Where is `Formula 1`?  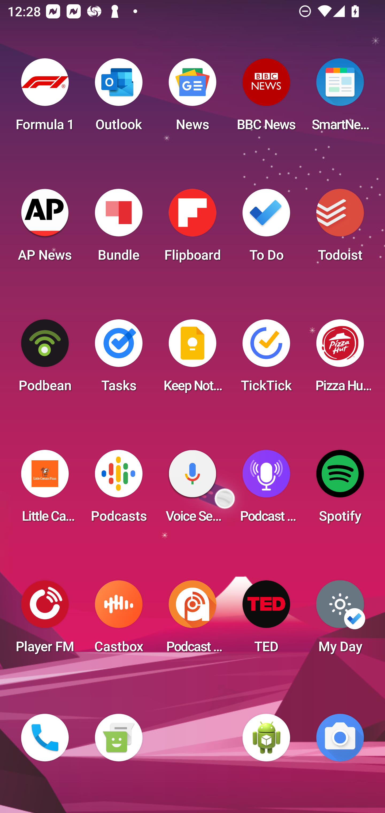 Formula 1 is located at coordinates (45, 98).